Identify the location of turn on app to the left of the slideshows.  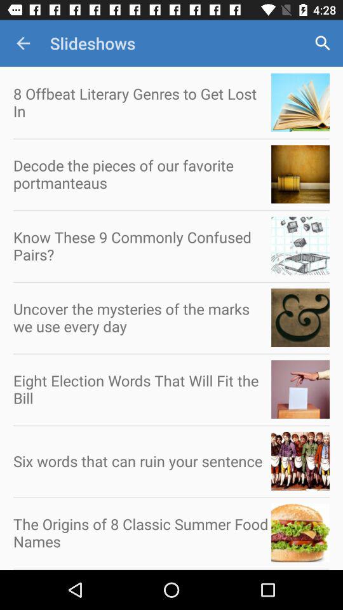
(23, 43).